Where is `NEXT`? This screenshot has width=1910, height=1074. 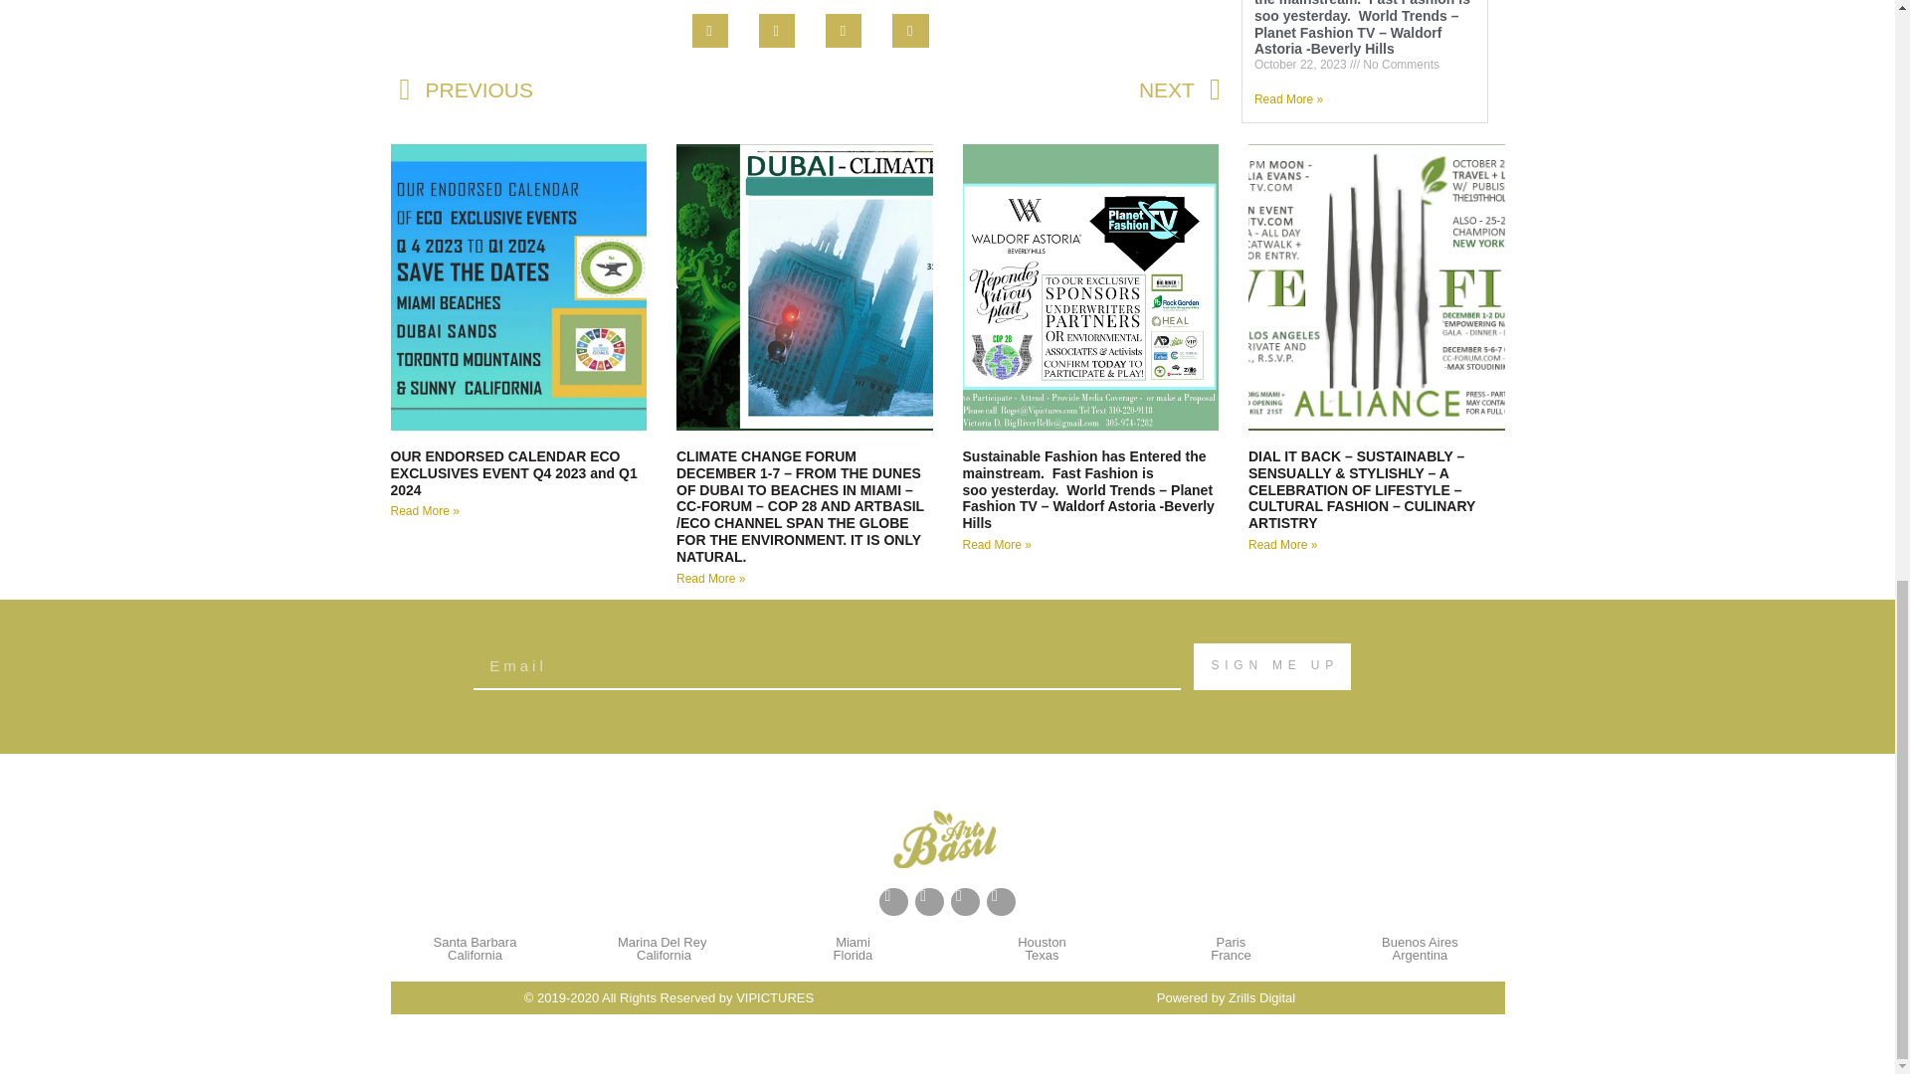
NEXT is located at coordinates (1015, 89).